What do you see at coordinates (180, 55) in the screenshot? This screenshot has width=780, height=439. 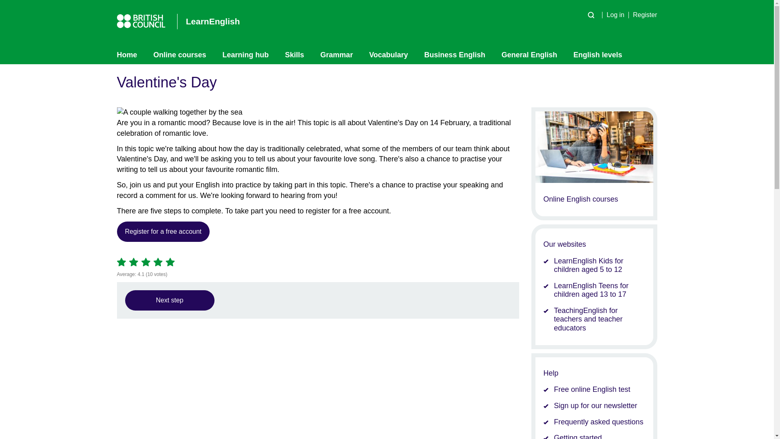 I see `Online courses` at bounding box center [180, 55].